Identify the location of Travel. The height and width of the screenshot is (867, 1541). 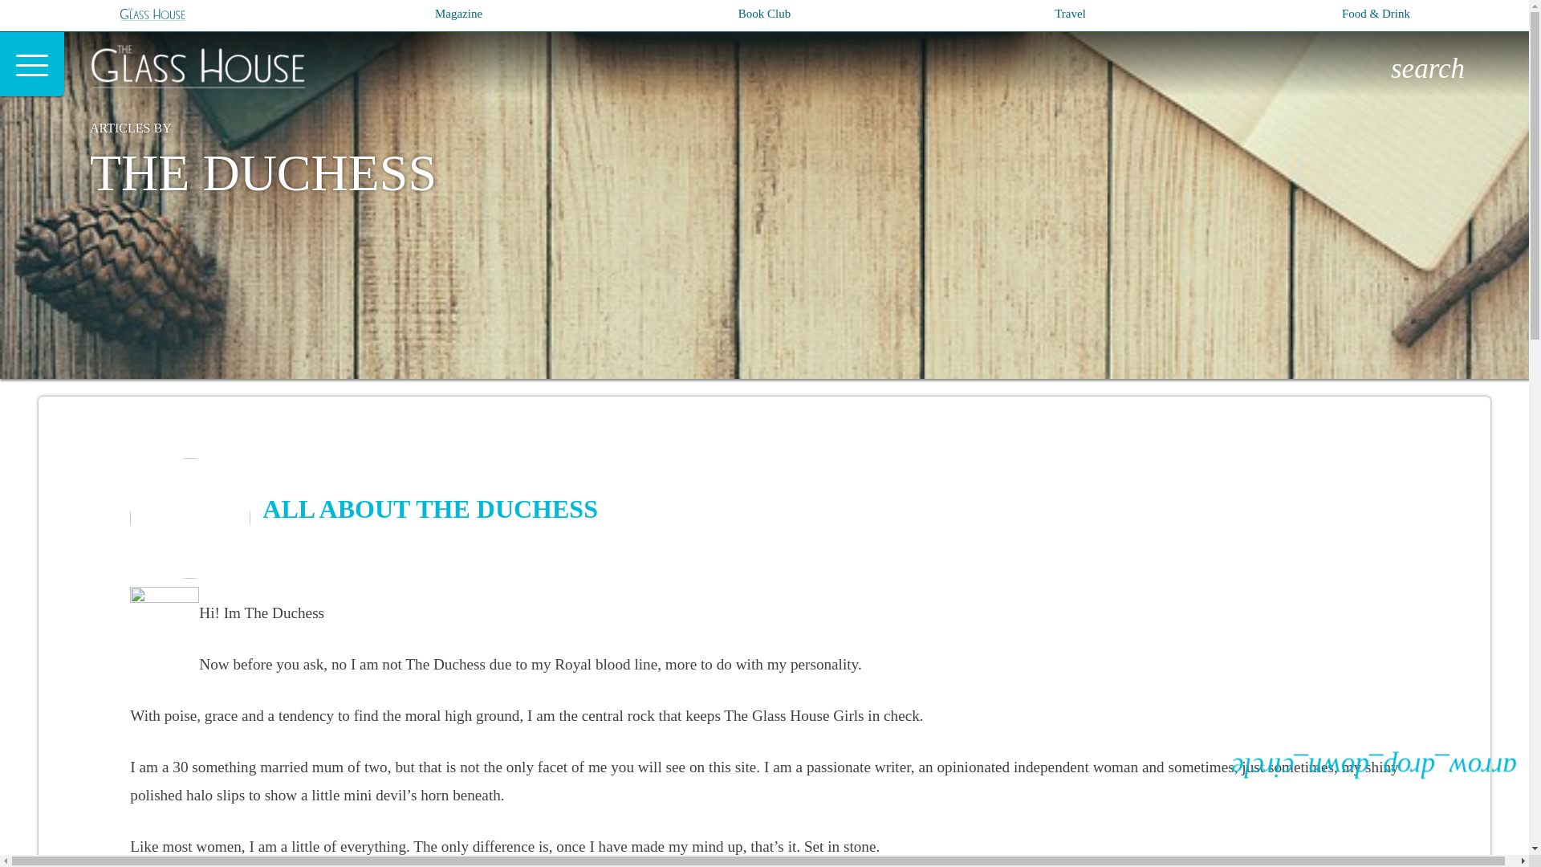
(1070, 13).